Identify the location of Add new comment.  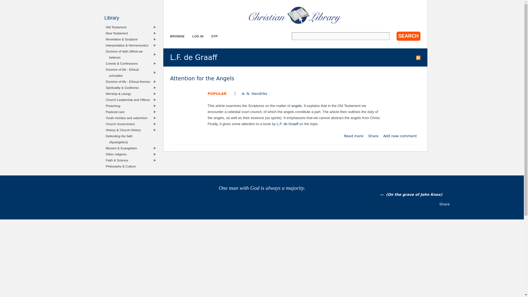
(340, 36).